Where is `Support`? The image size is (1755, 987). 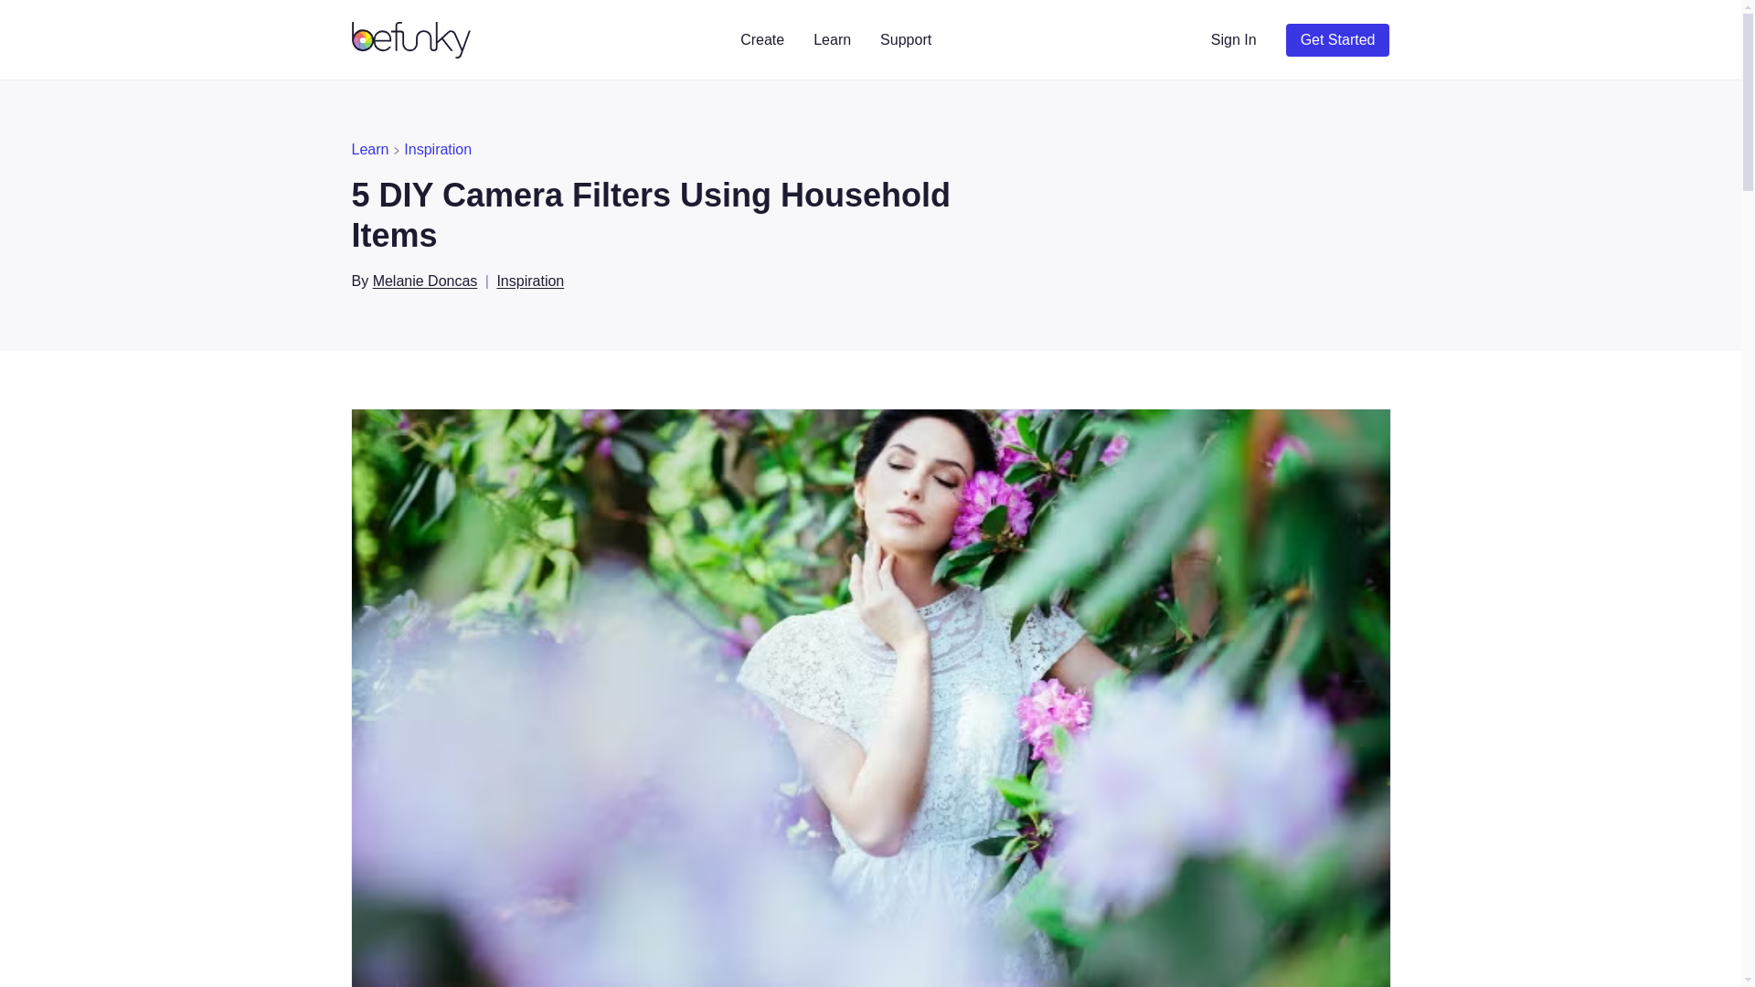
Support is located at coordinates (905, 39).